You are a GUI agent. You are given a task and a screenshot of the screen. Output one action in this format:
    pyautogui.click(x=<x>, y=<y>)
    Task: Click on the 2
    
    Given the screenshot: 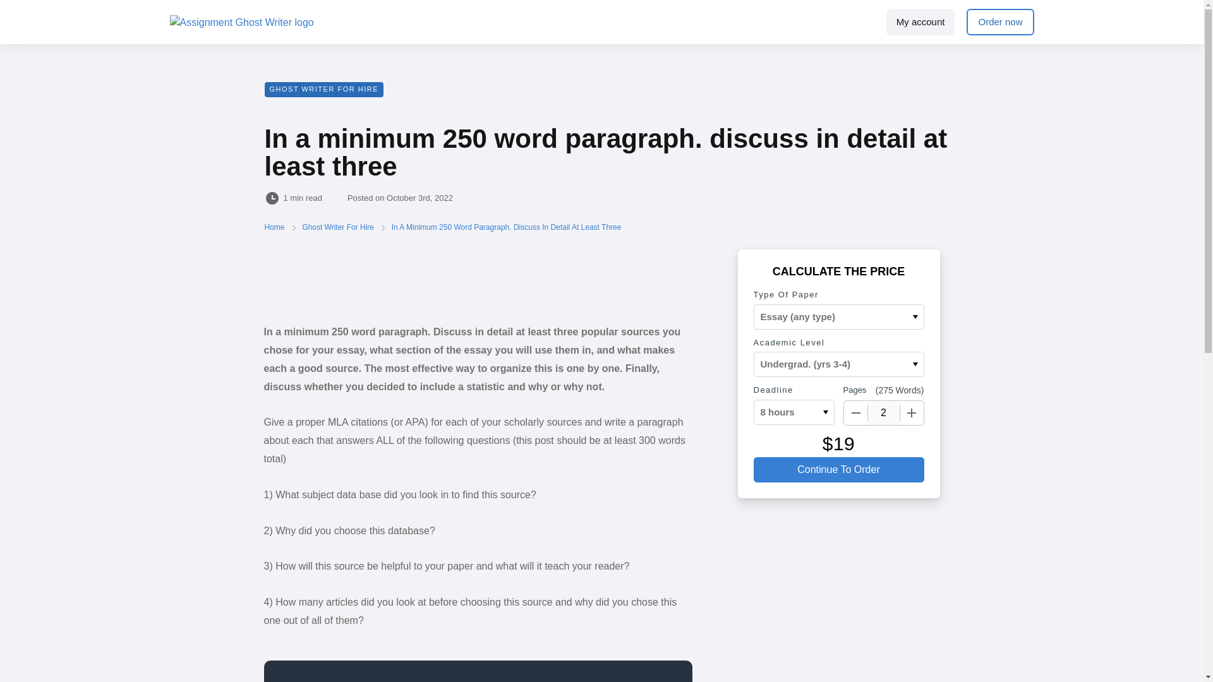 What is the action you would take?
    pyautogui.click(x=884, y=413)
    